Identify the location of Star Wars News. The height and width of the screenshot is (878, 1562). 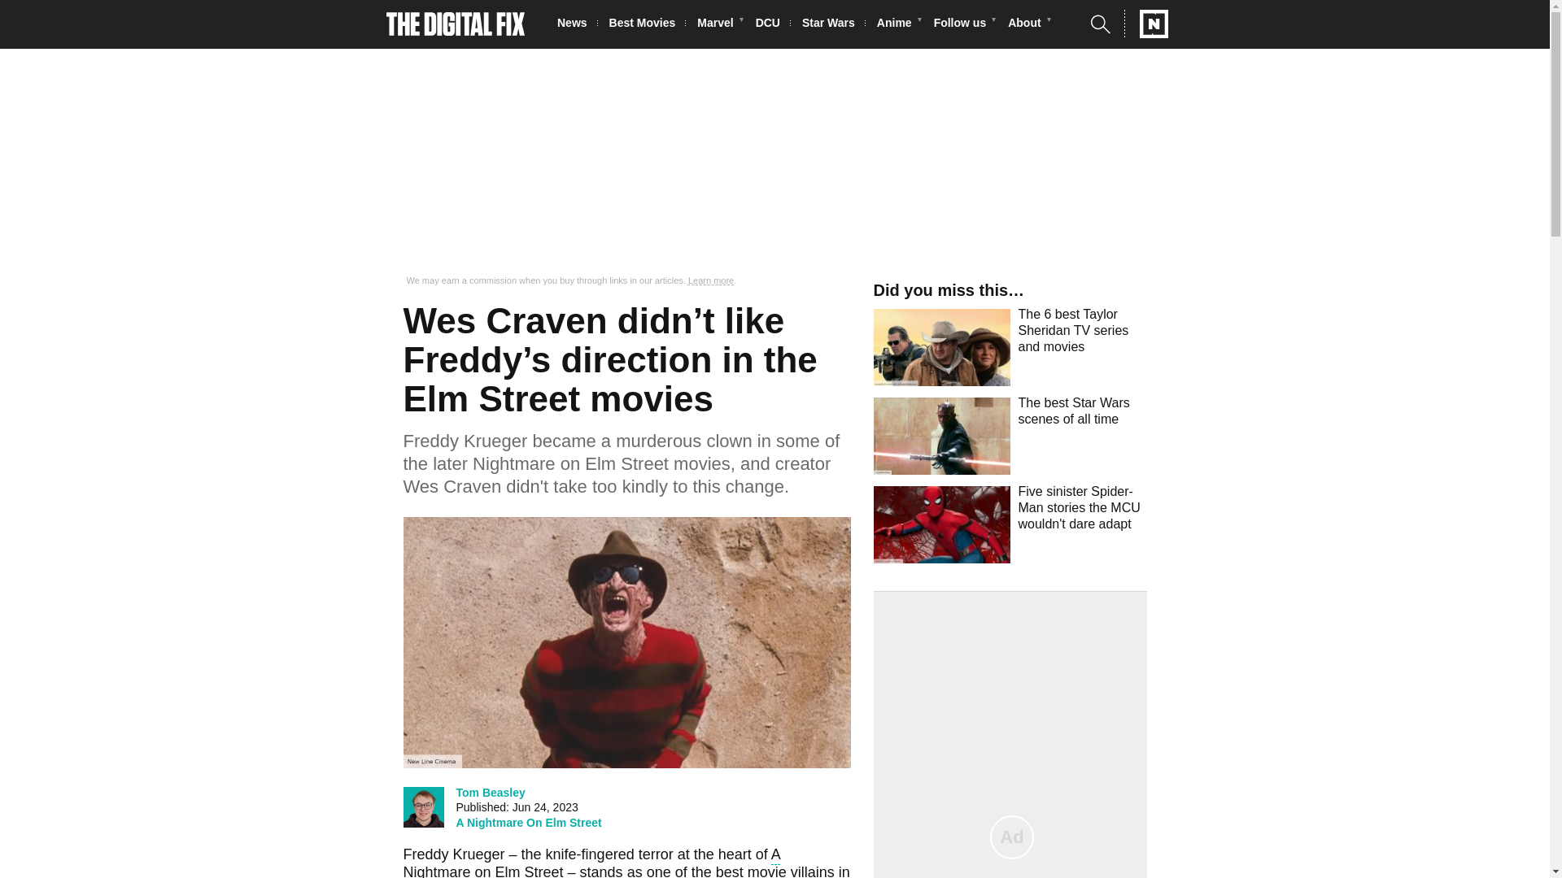
(833, 24).